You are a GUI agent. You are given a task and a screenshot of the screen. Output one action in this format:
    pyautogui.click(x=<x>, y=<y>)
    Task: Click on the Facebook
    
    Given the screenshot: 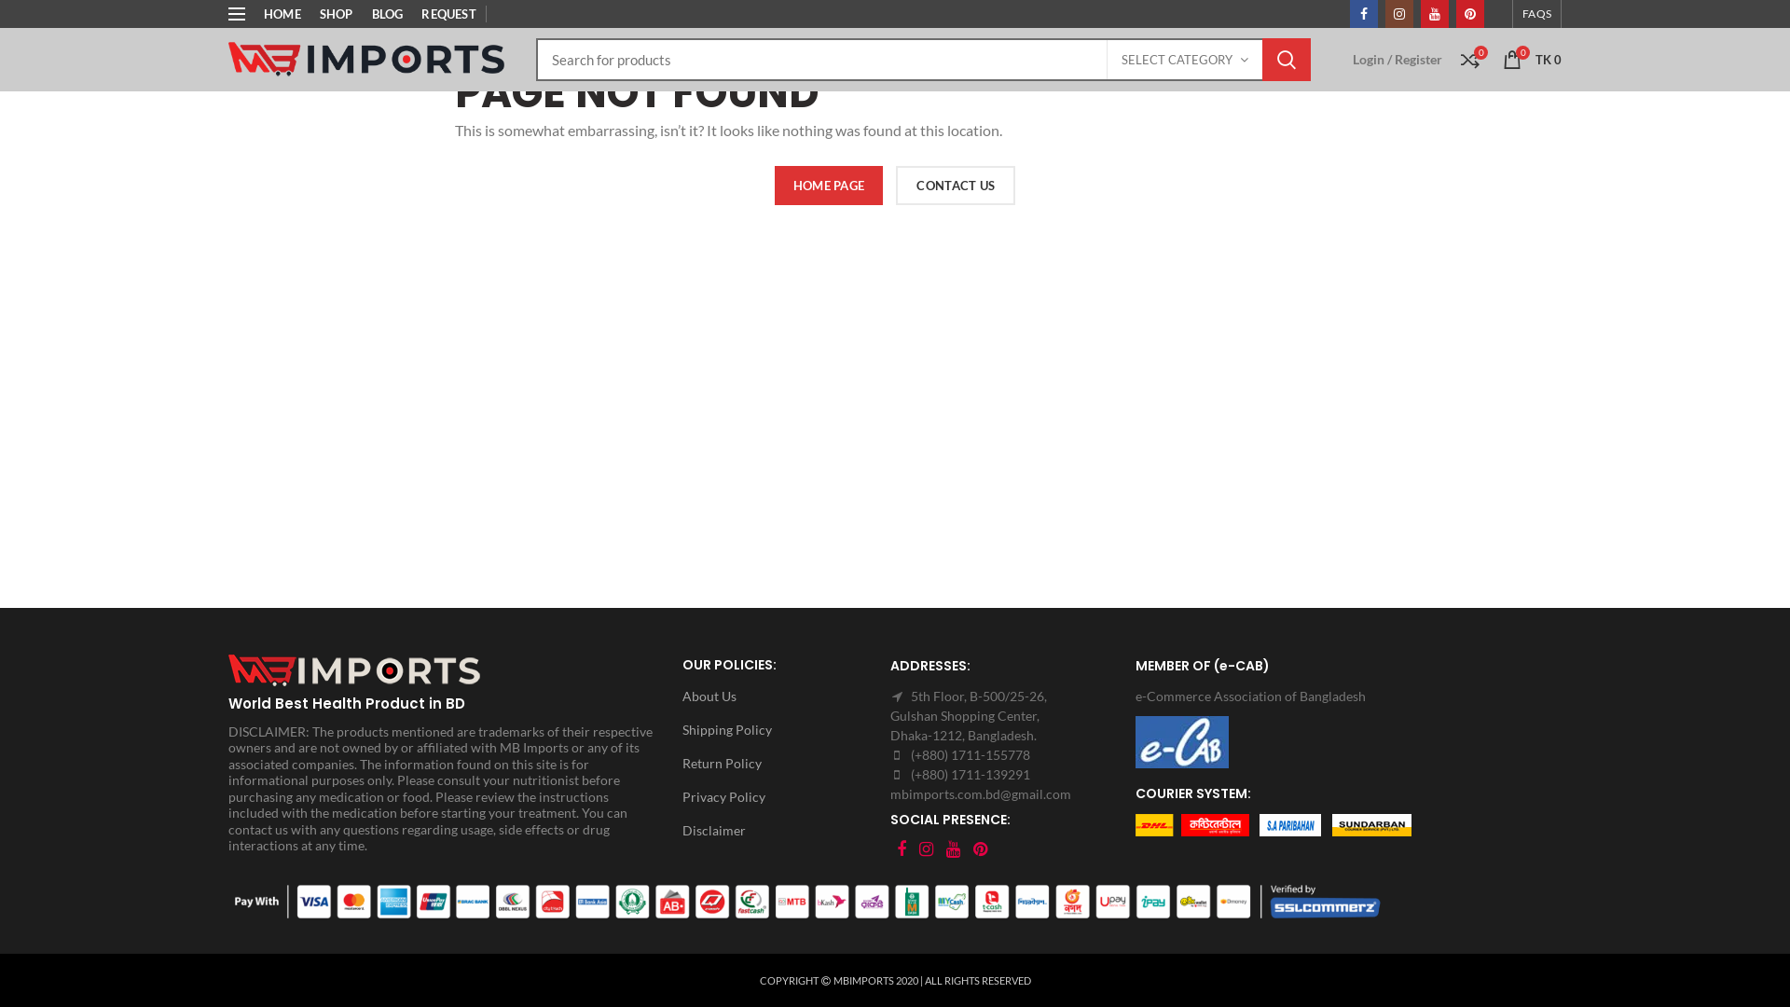 What is the action you would take?
    pyautogui.click(x=1364, y=14)
    